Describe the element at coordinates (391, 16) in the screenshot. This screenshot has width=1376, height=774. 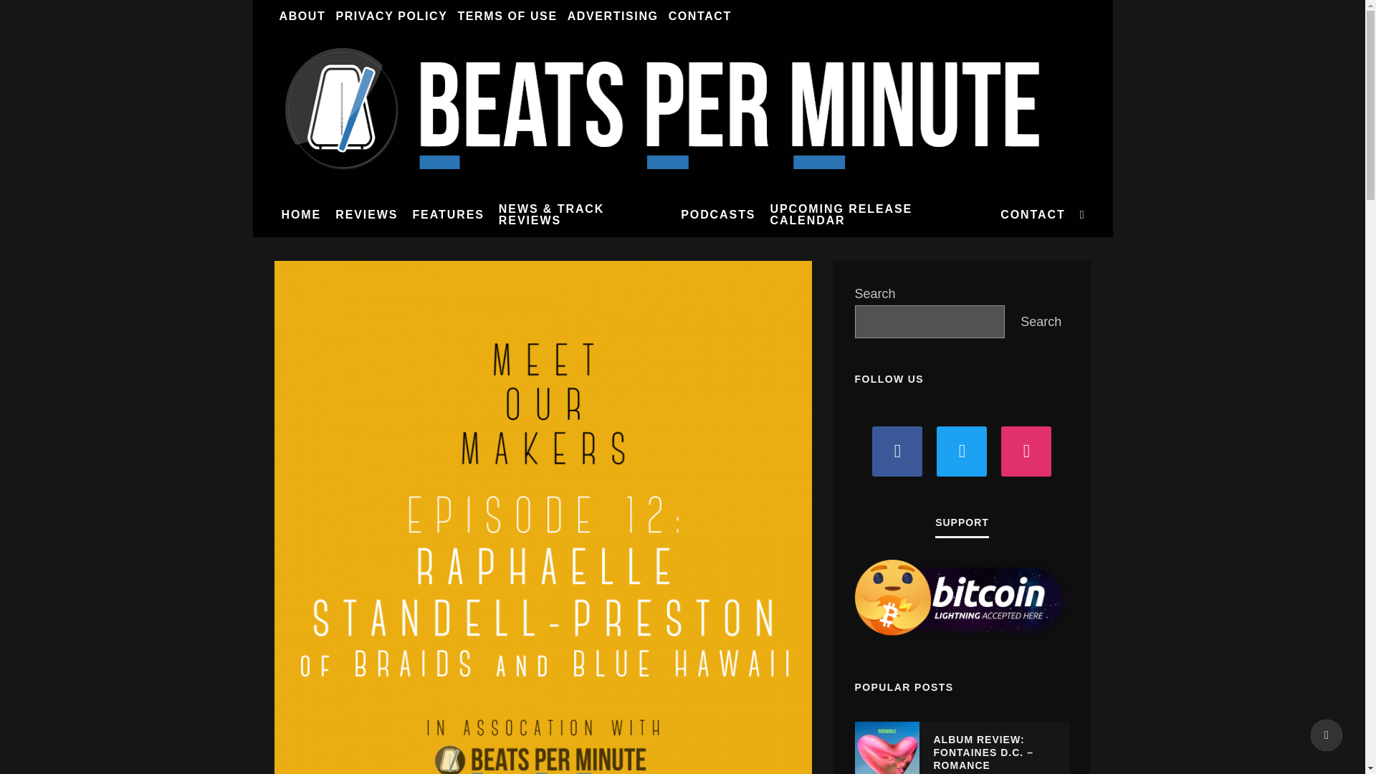
I see `PRIVACY POLICY` at that location.